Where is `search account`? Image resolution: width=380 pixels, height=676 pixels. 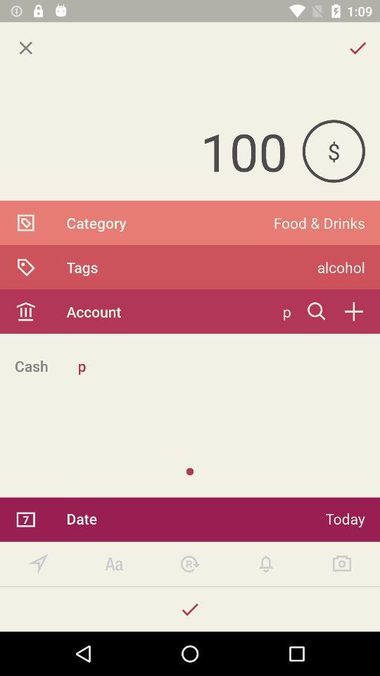 search account is located at coordinates (317, 311).